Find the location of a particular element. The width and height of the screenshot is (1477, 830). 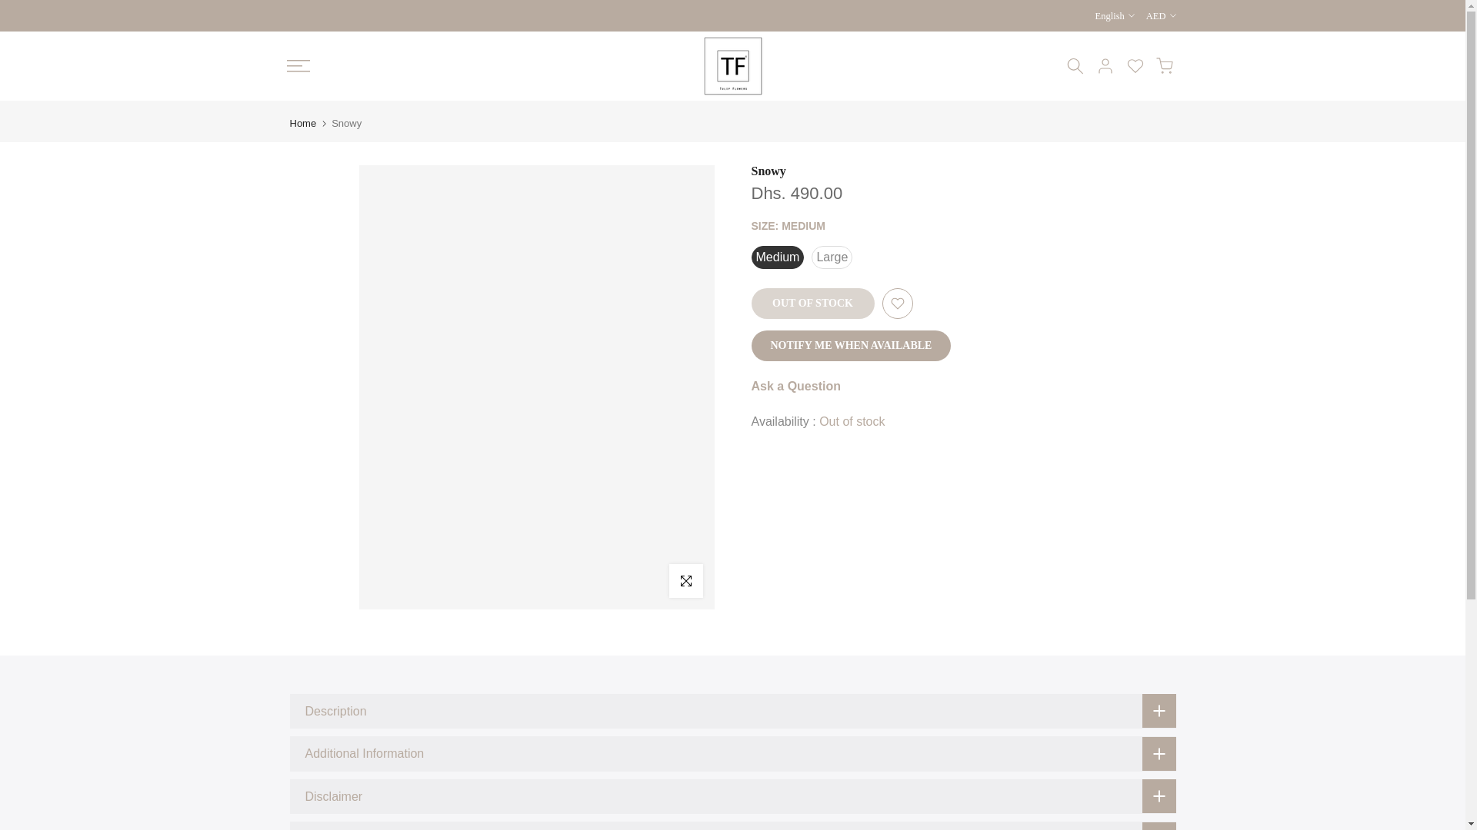

Skip to content is located at coordinates (11, 8).